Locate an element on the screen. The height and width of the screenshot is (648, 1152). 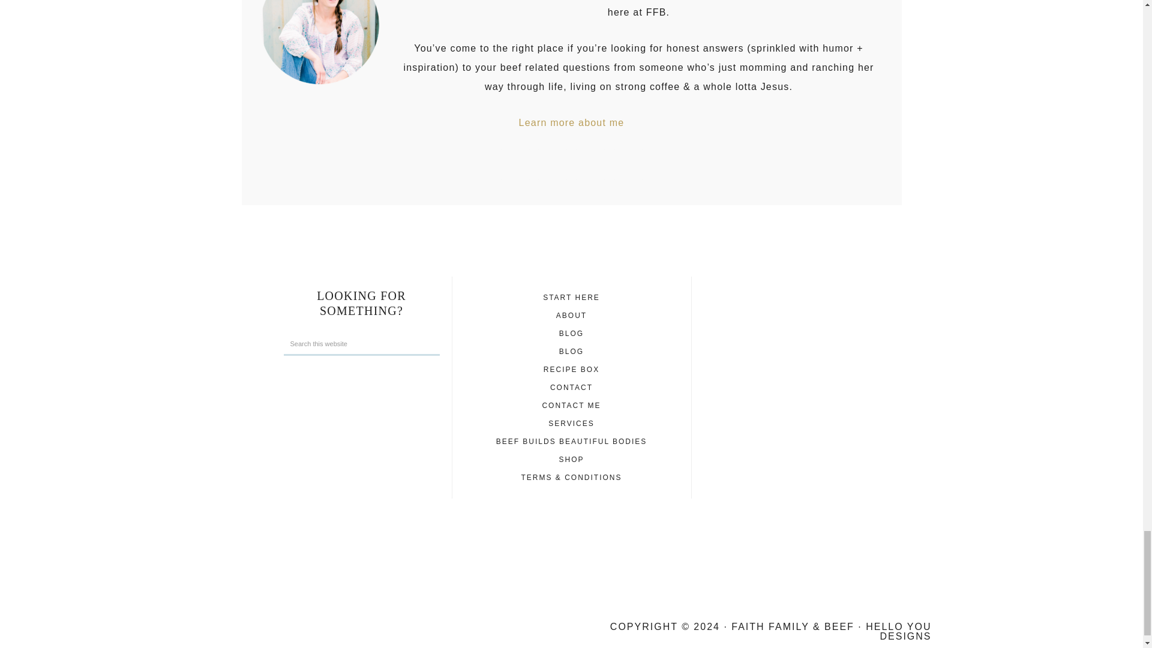
CONTACT ME is located at coordinates (571, 405).